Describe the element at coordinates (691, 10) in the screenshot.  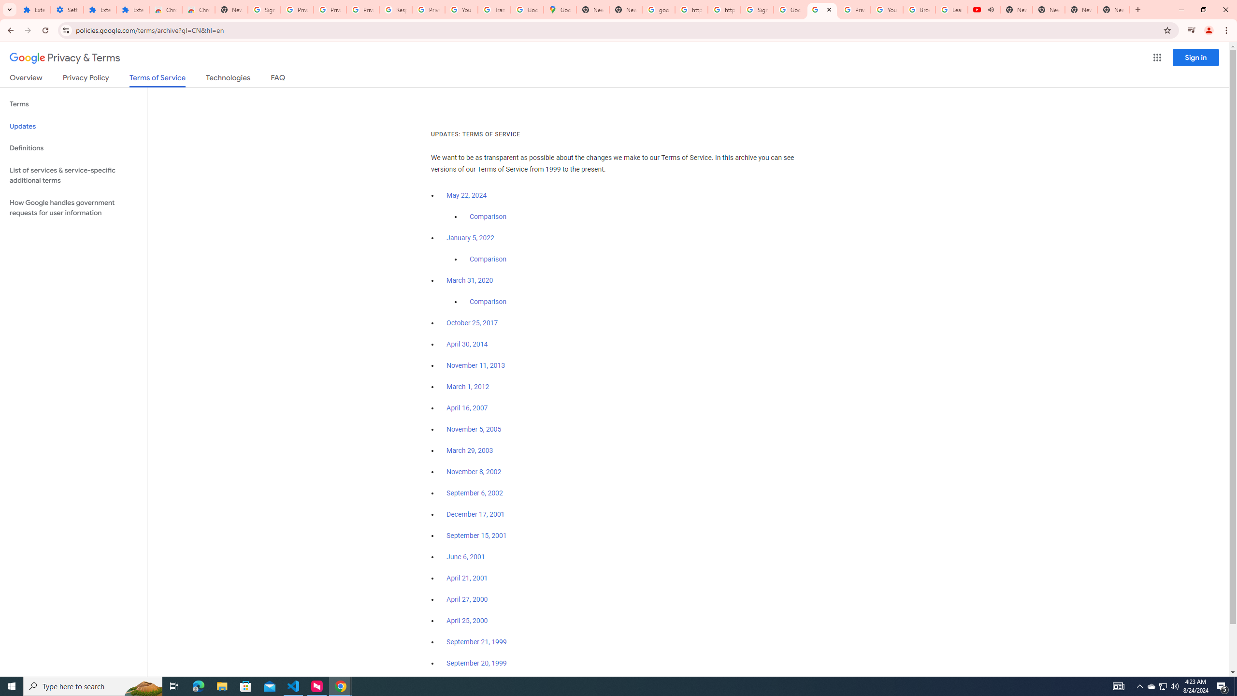
I see `https://scholar.google.com/` at that location.